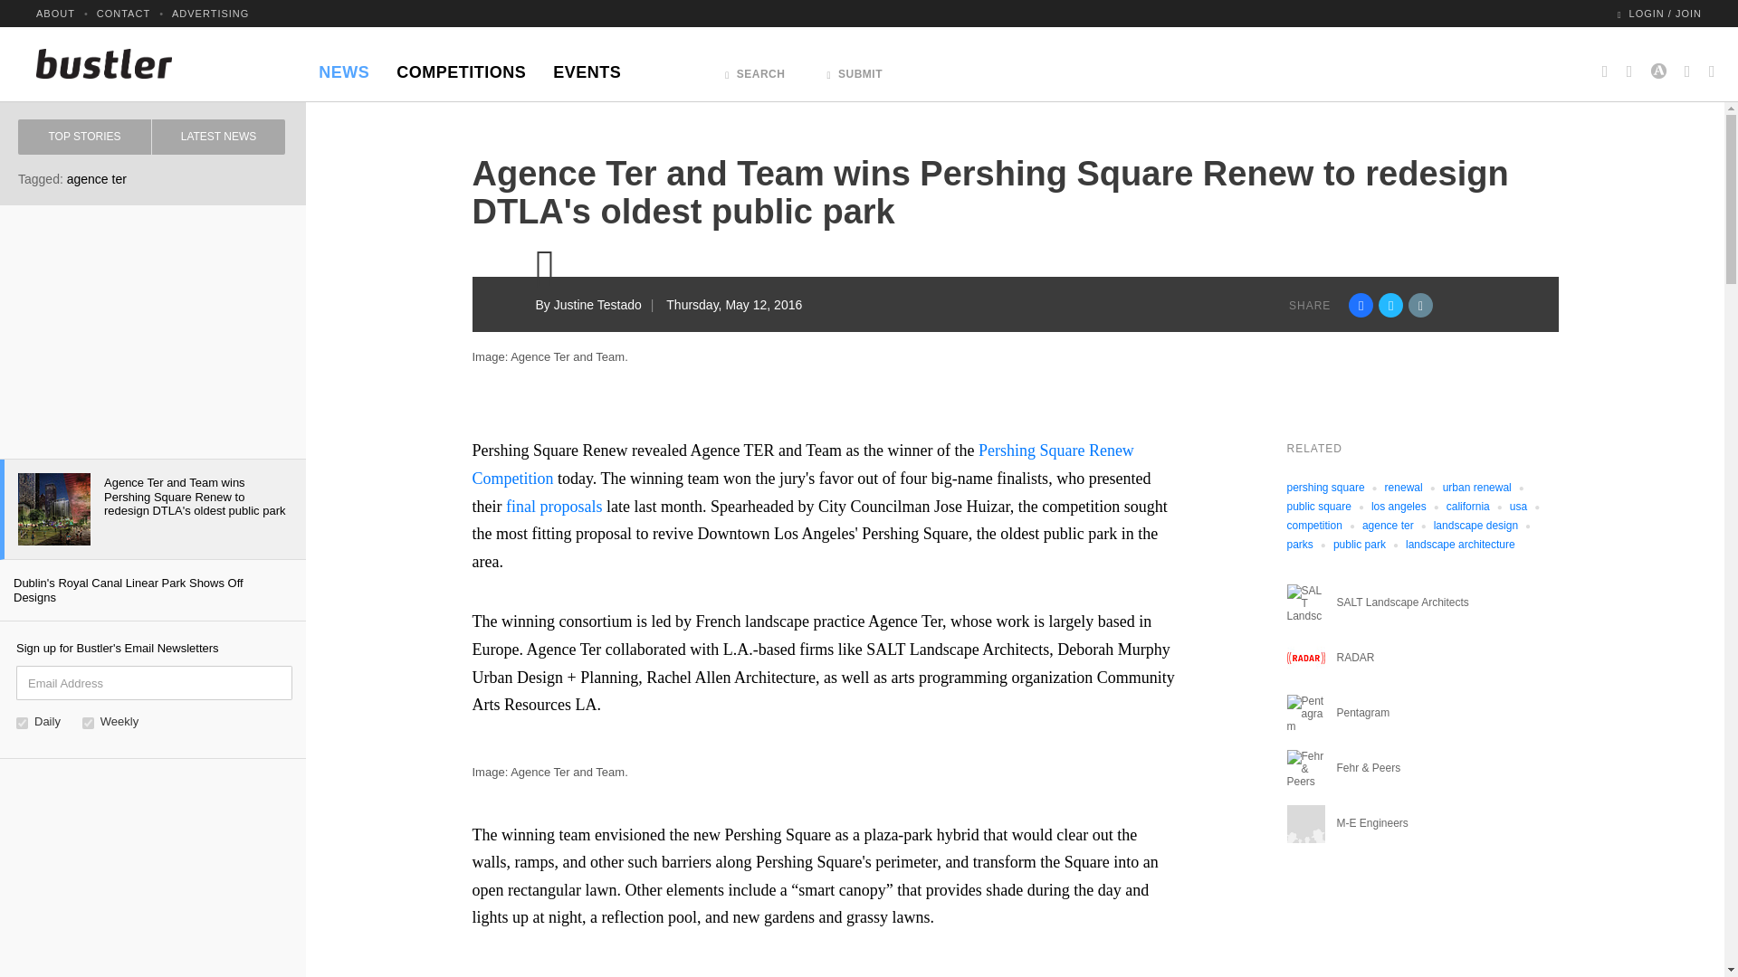 The image size is (1738, 977). Describe the element at coordinates (587, 67) in the screenshot. I see `EVENTS` at that location.